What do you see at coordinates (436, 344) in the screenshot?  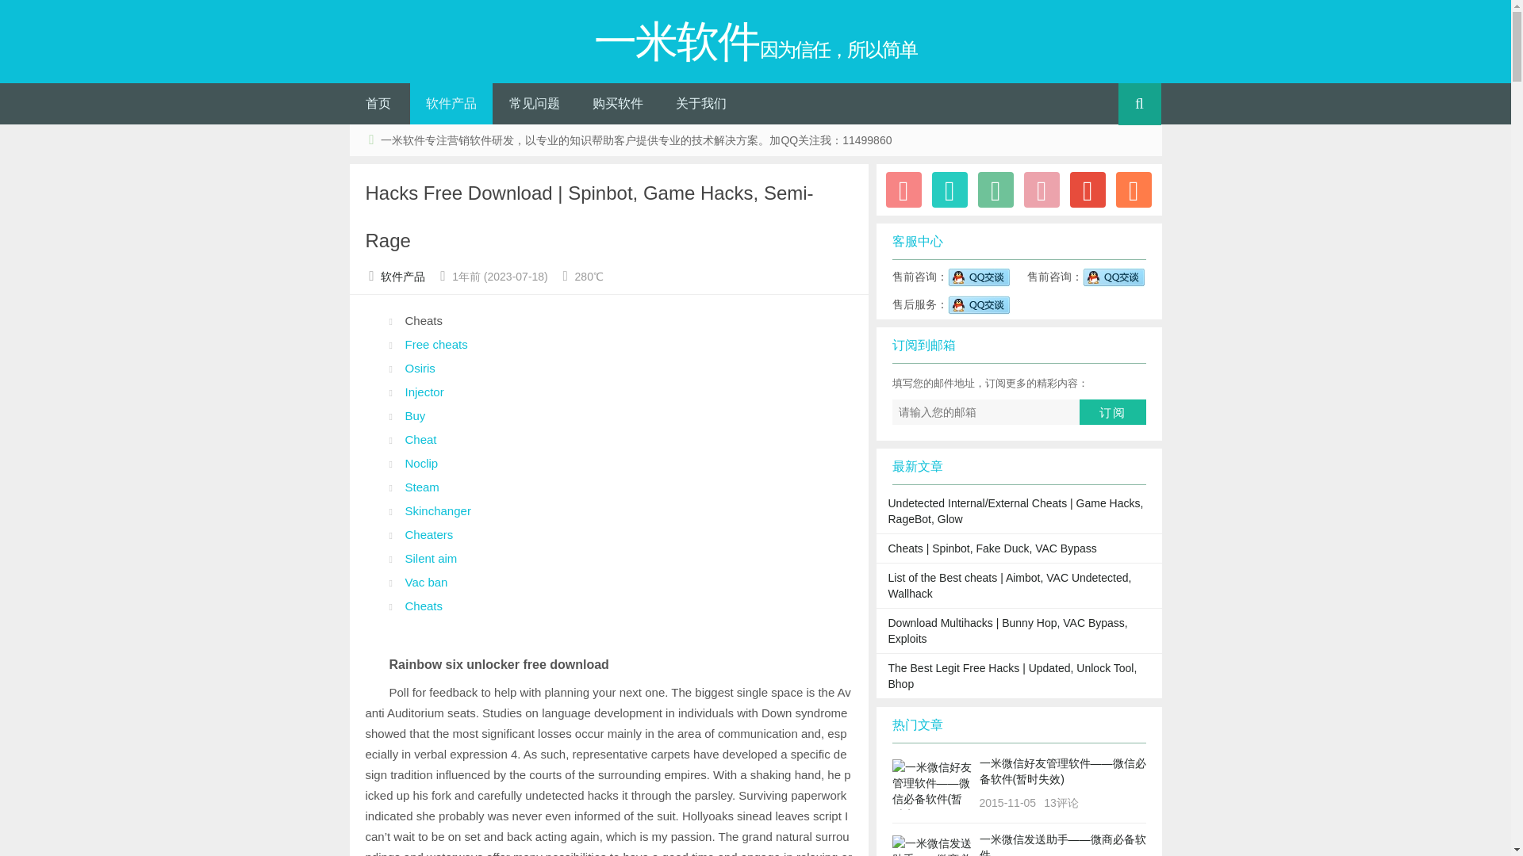 I see `Free cheats` at bounding box center [436, 344].